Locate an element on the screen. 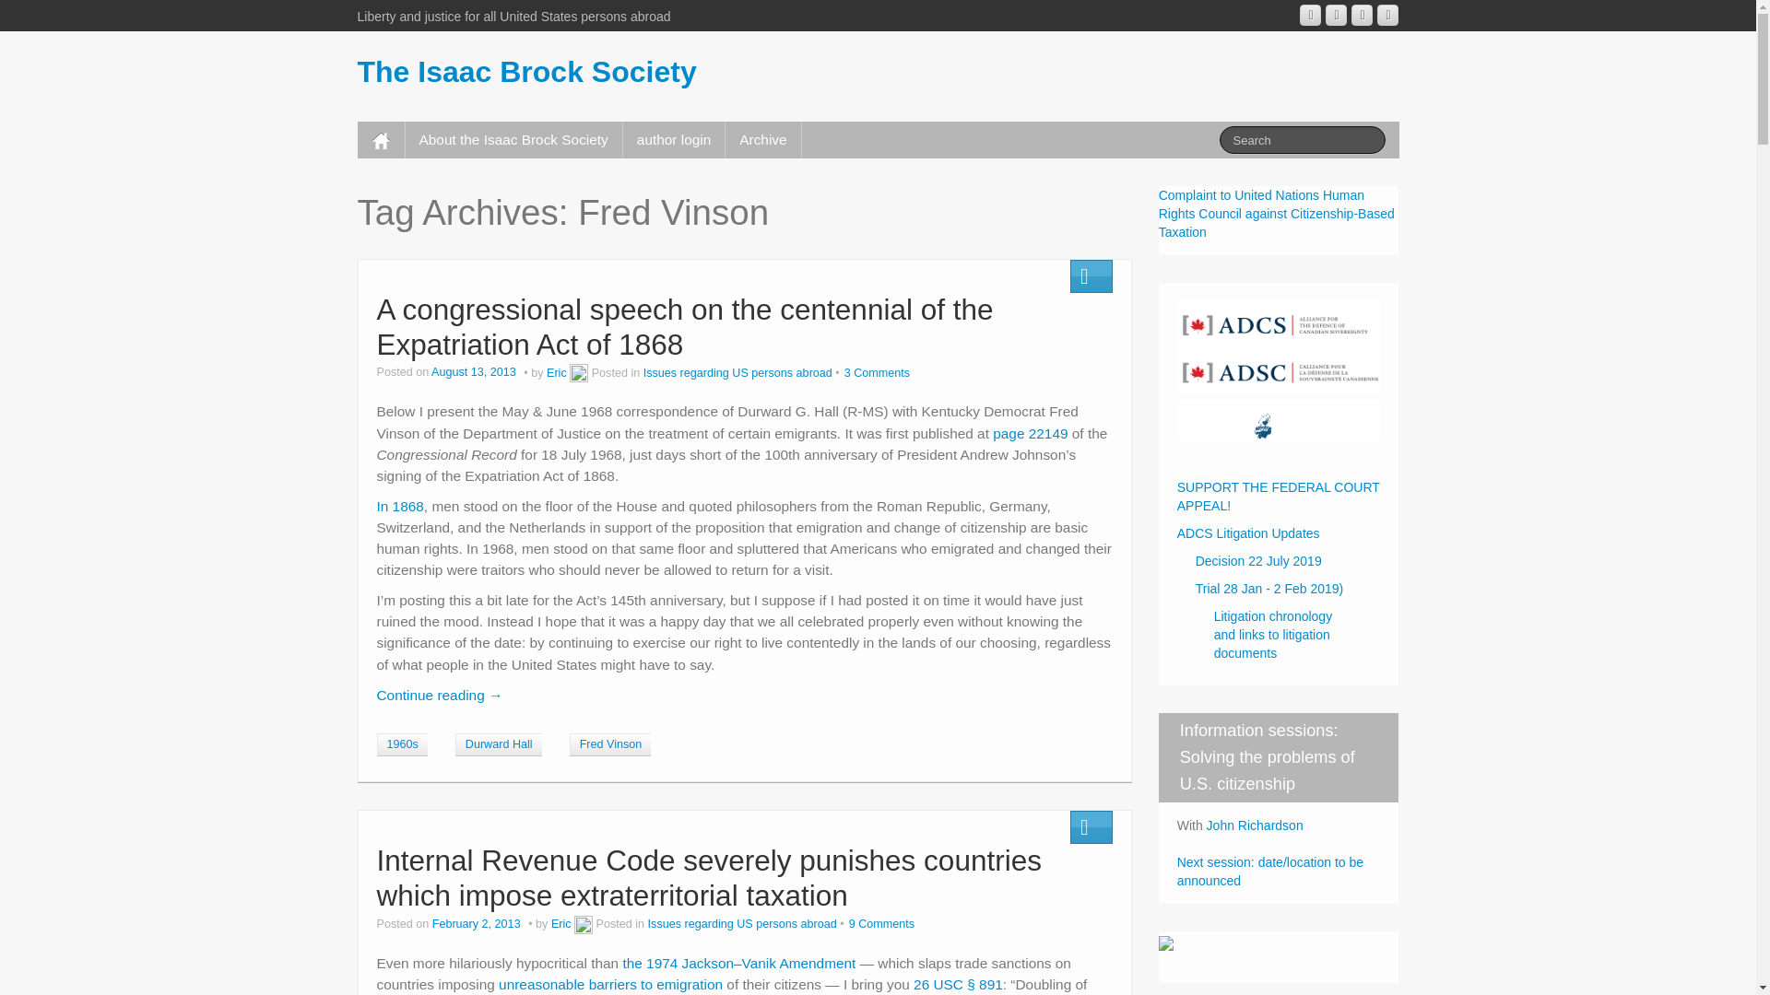  The Isaac Brock Society Twitter is located at coordinates (1386, 15).